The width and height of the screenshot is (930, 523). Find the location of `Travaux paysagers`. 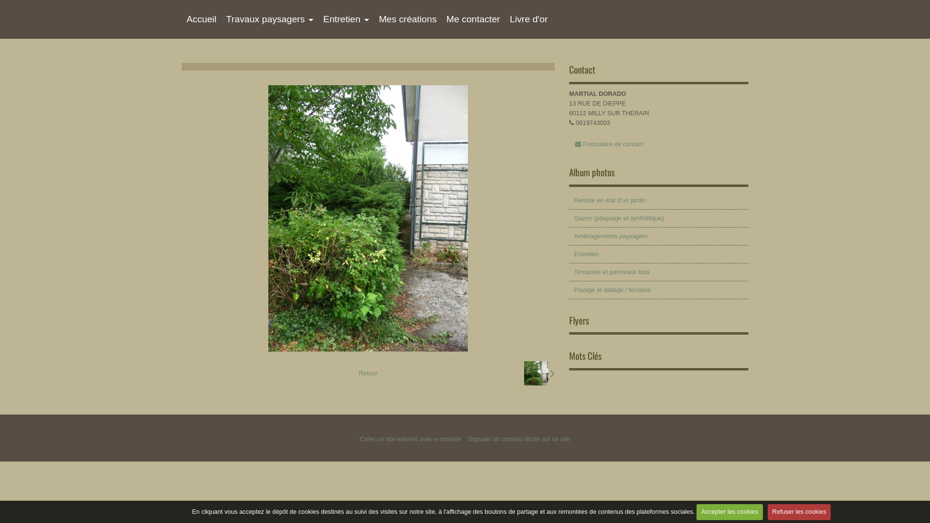

Travaux paysagers is located at coordinates (270, 19).